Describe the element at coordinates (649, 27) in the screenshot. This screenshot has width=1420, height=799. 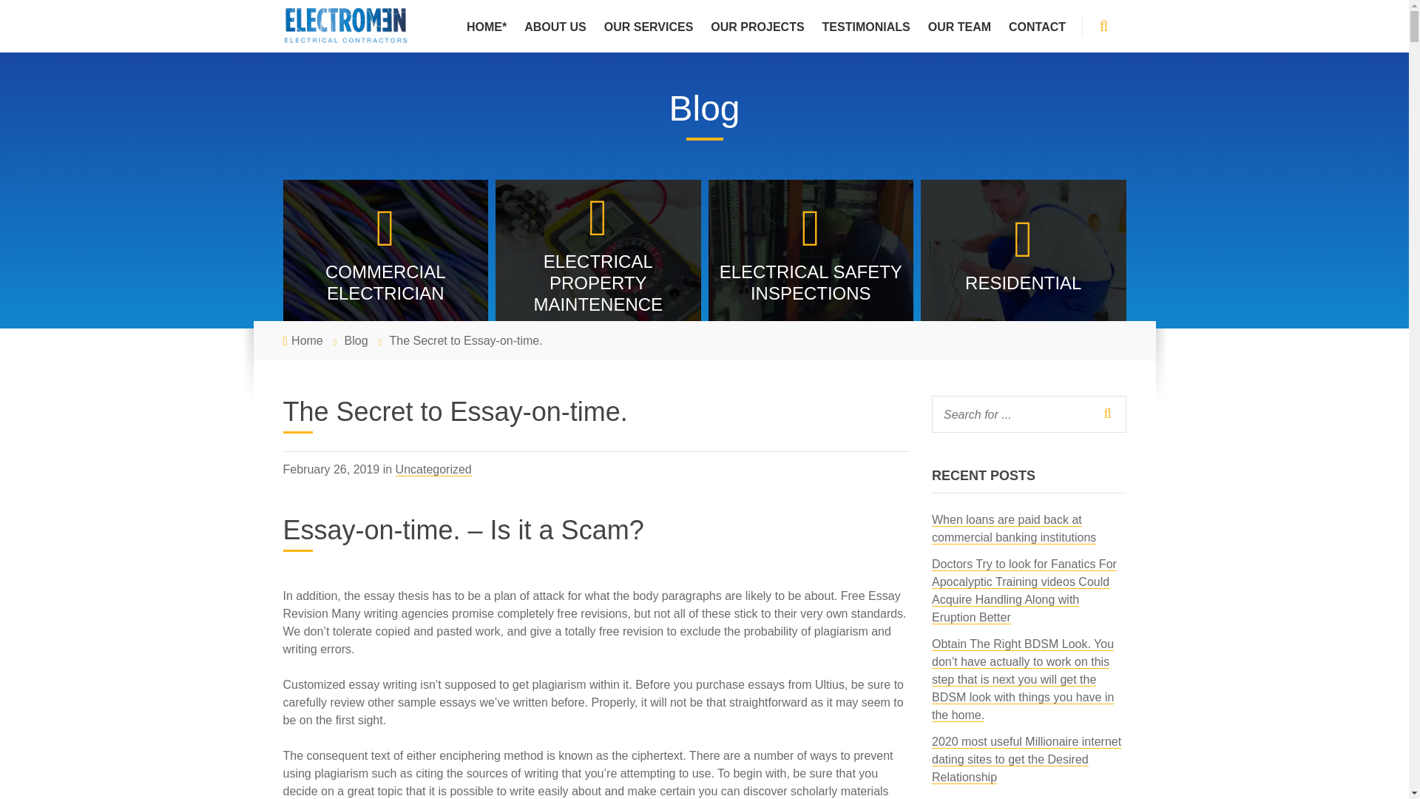
I see `OUR SERVICES` at that location.